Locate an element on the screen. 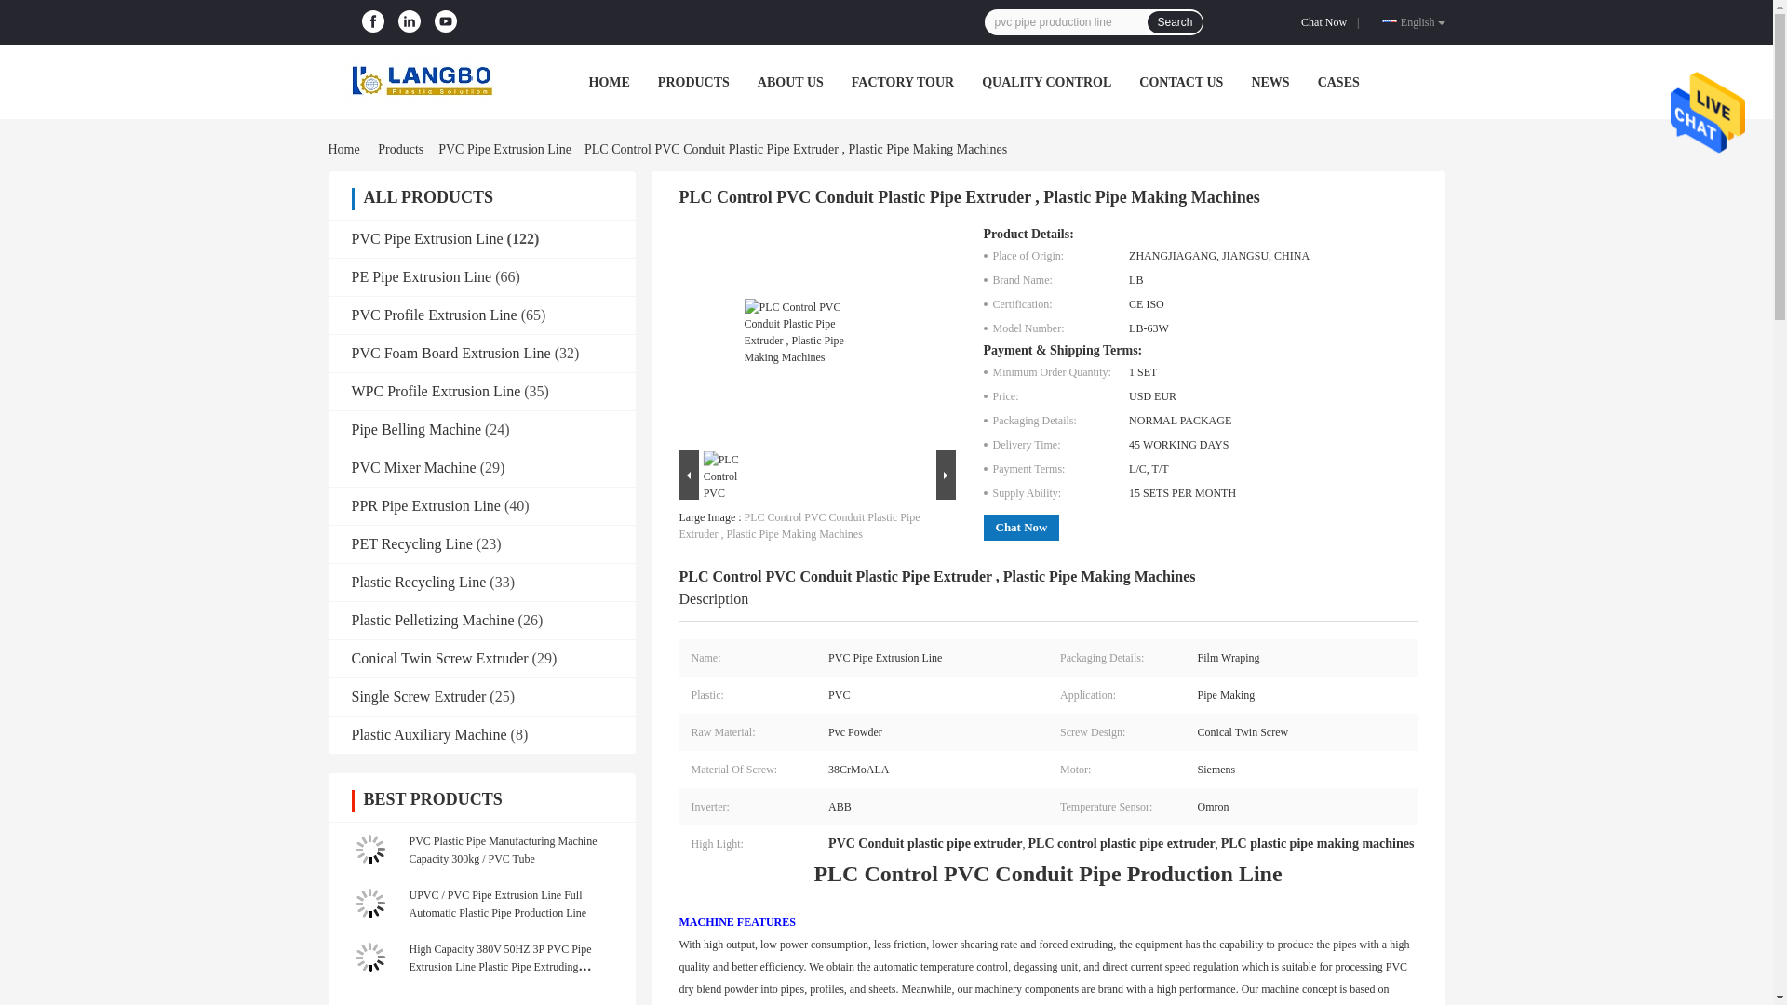  Search is located at coordinates (1174, 21).